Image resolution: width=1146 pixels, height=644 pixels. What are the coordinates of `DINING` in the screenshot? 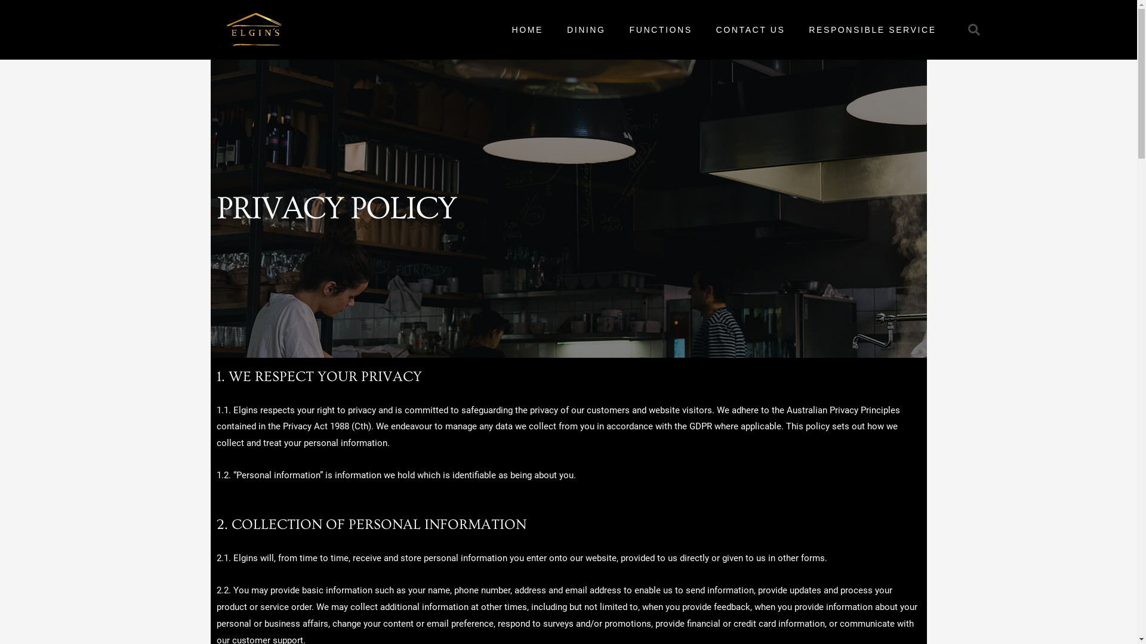 It's located at (586, 30).